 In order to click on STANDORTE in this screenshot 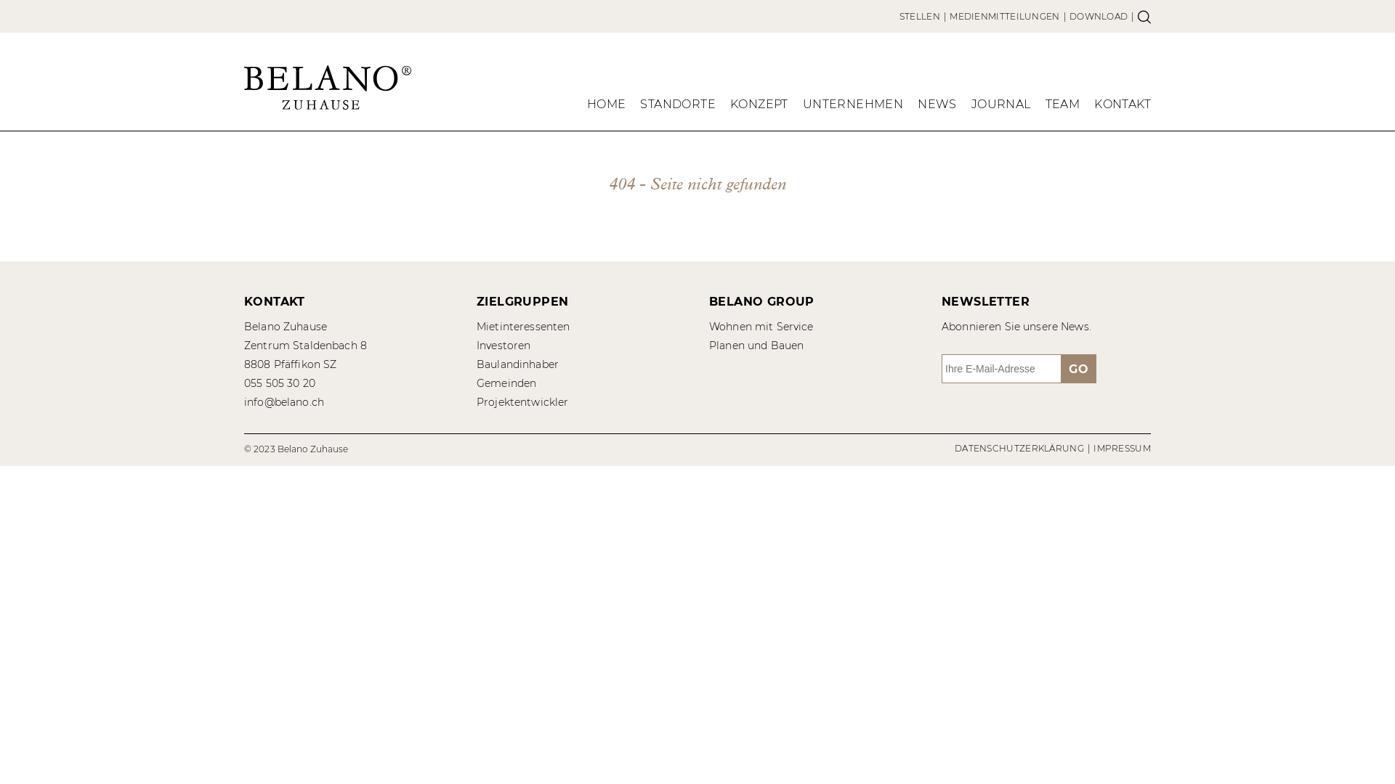, I will do `click(678, 107)`.